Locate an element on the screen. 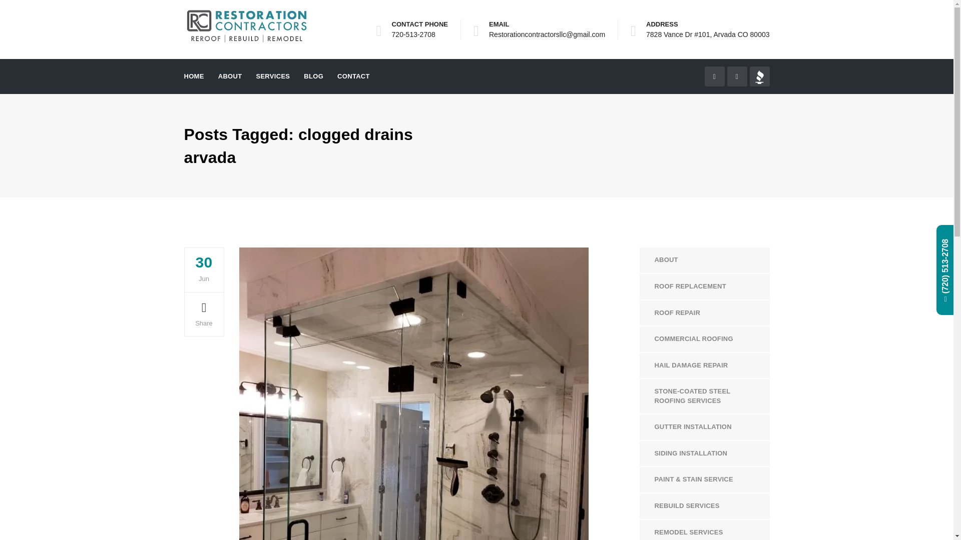  STONE-COATED STEEL ROOFING SERVICES is located at coordinates (705, 396).